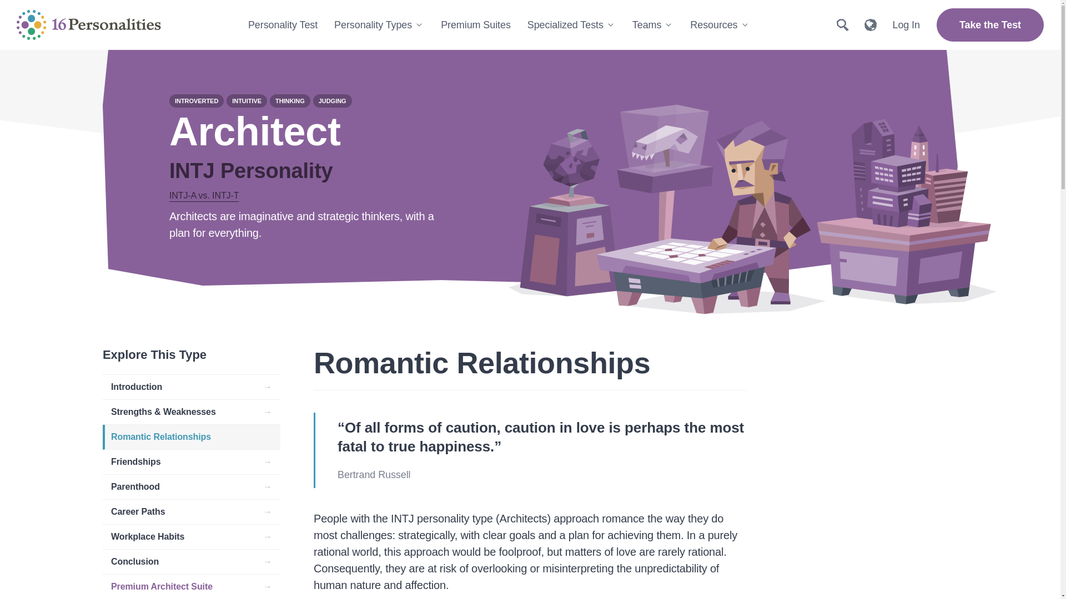  What do you see at coordinates (476, 24) in the screenshot?
I see `Premium Suites` at bounding box center [476, 24].